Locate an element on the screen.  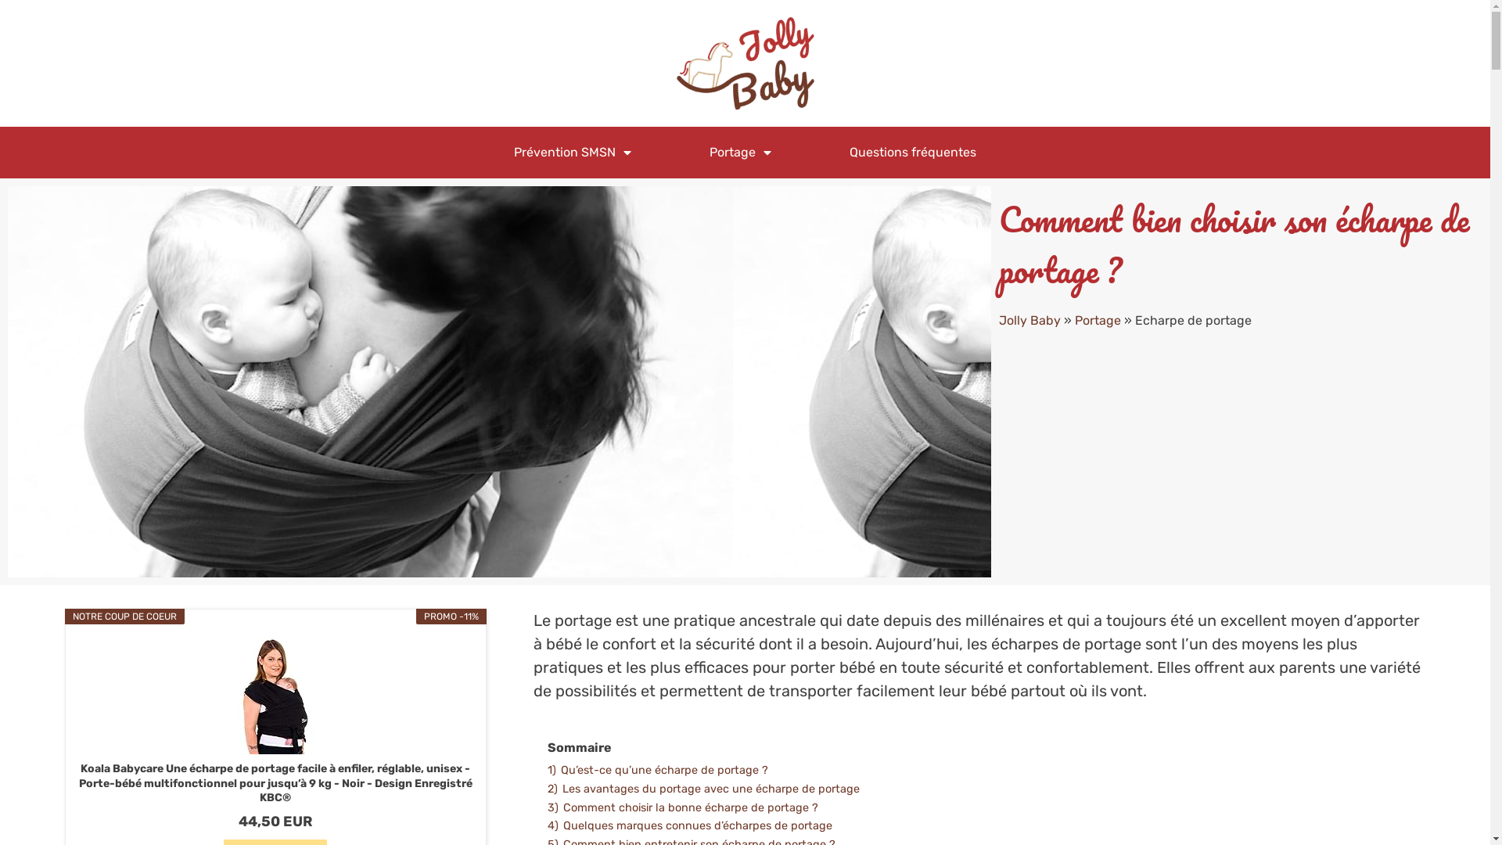
Portage is located at coordinates (1098, 321).